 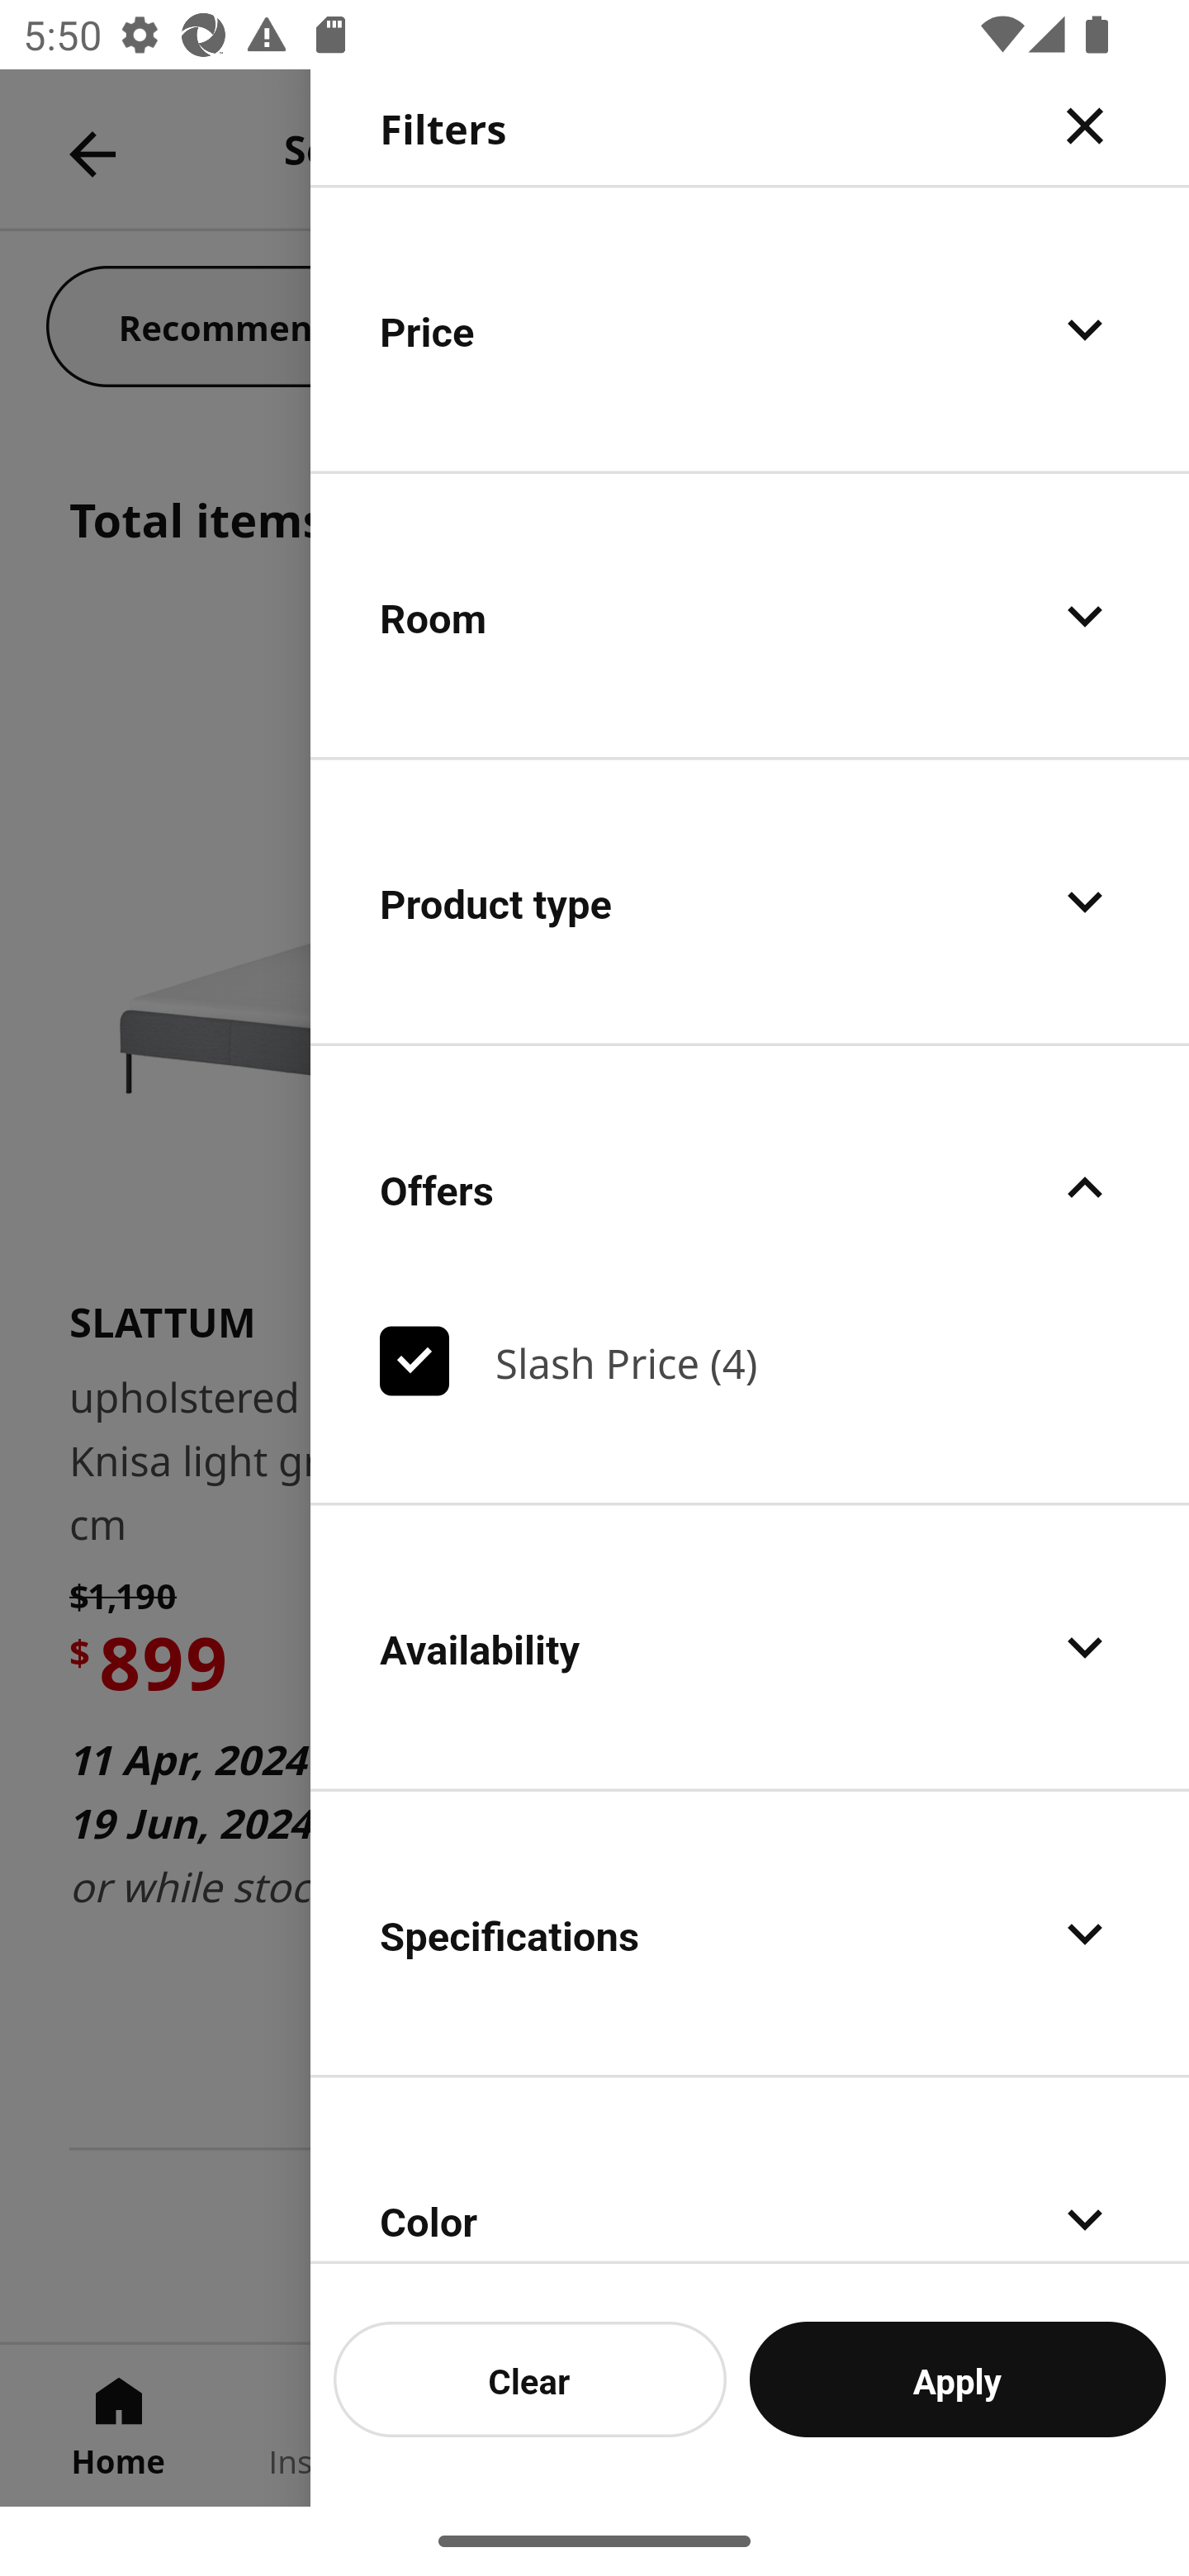 I want to click on Availability, so click(x=750, y=1647).